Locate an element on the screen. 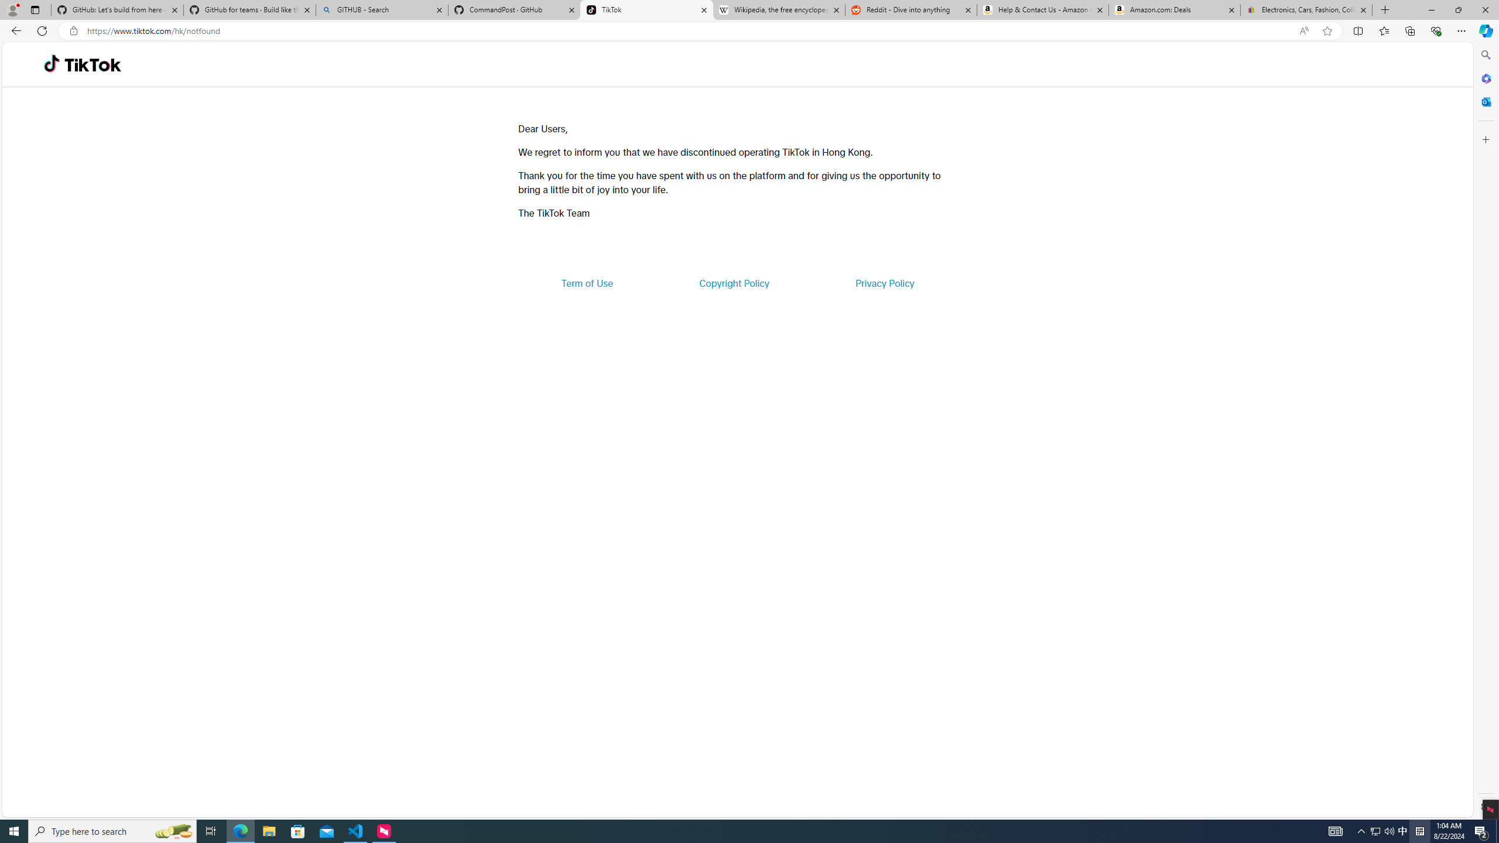 Image resolution: width=1499 pixels, height=843 pixels. Electronics, Cars, Fashion, Collectibles & More | eBay is located at coordinates (1306, 10).